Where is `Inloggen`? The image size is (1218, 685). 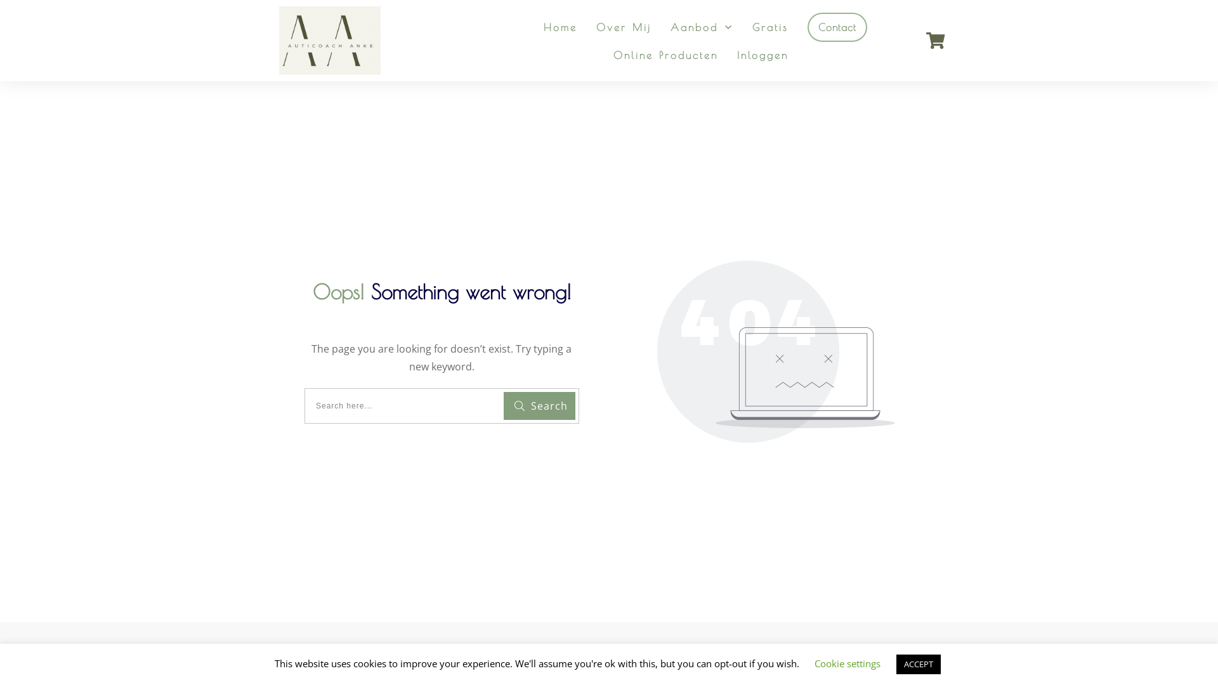
Inloggen is located at coordinates (763, 55).